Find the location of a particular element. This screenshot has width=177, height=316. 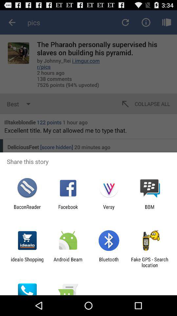

scroll until the bluetooth icon is located at coordinates (109, 262).